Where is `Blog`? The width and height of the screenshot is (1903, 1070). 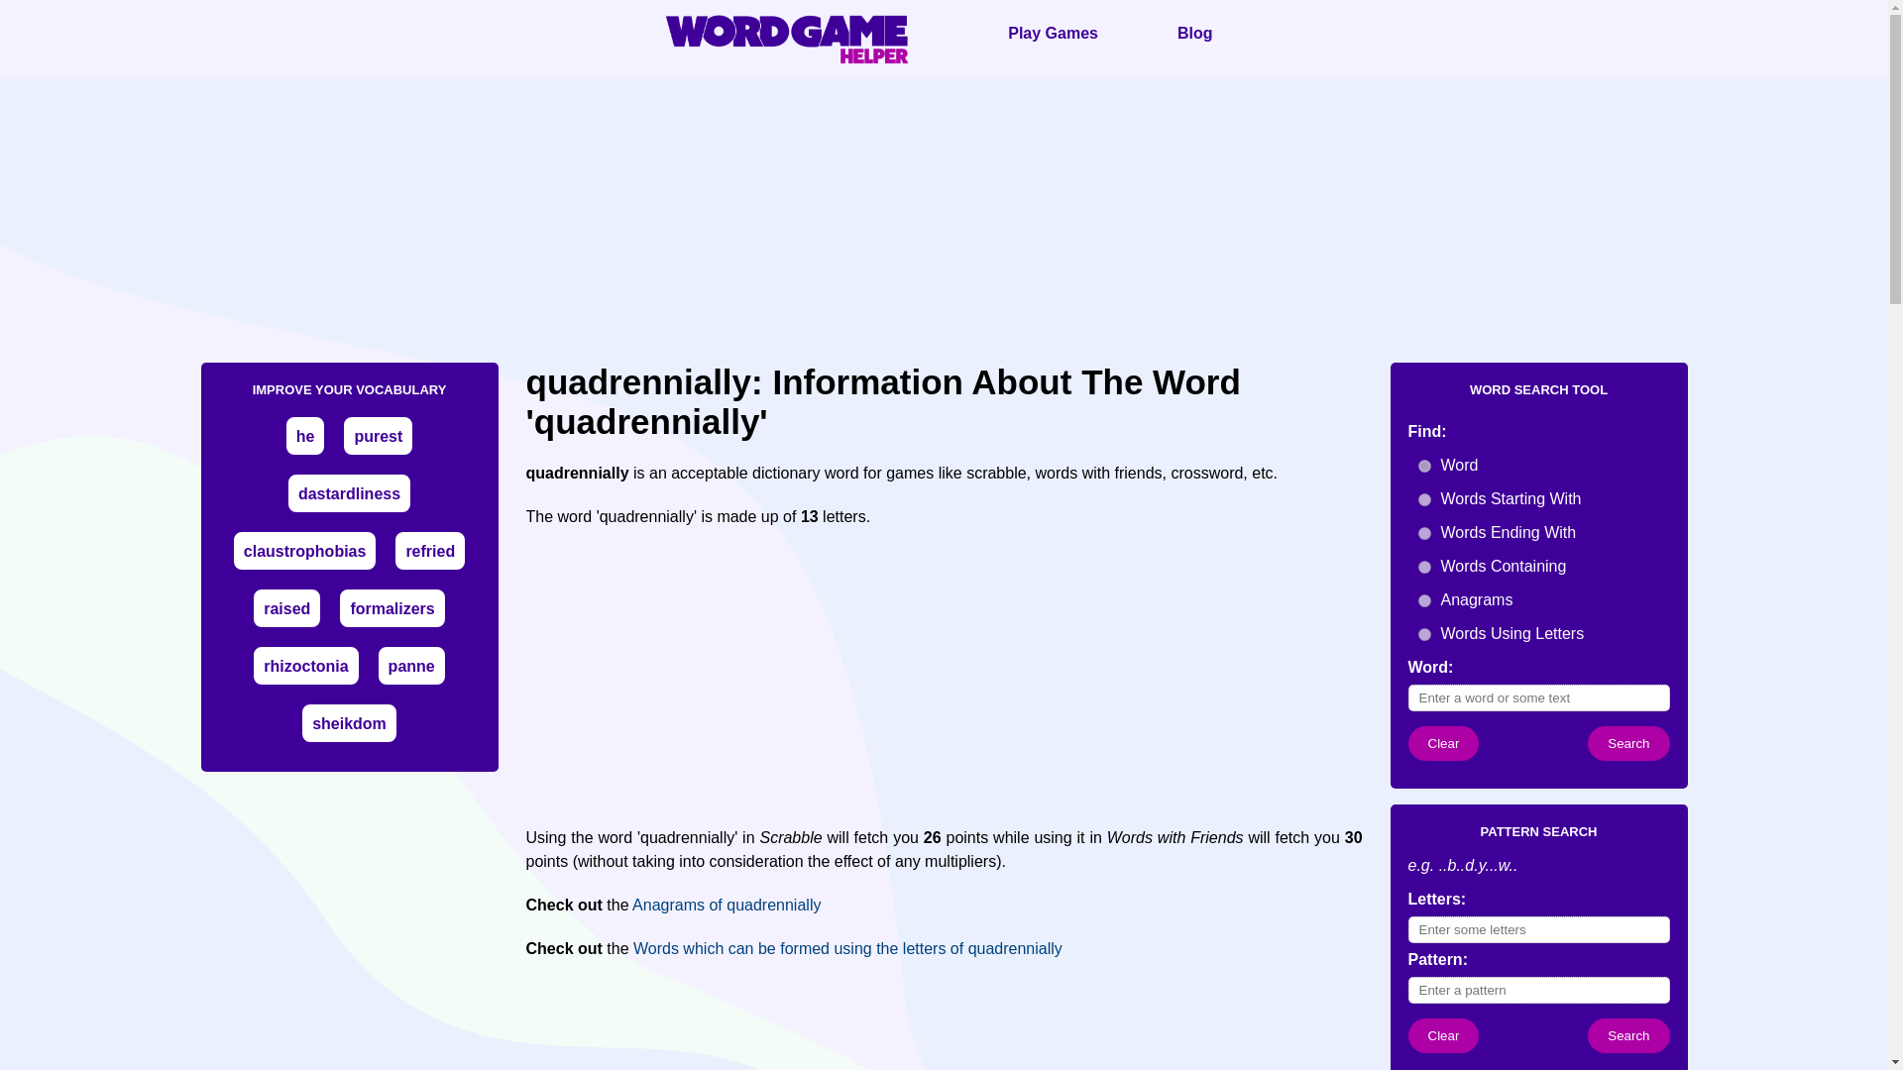
Blog is located at coordinates (1195, 33).